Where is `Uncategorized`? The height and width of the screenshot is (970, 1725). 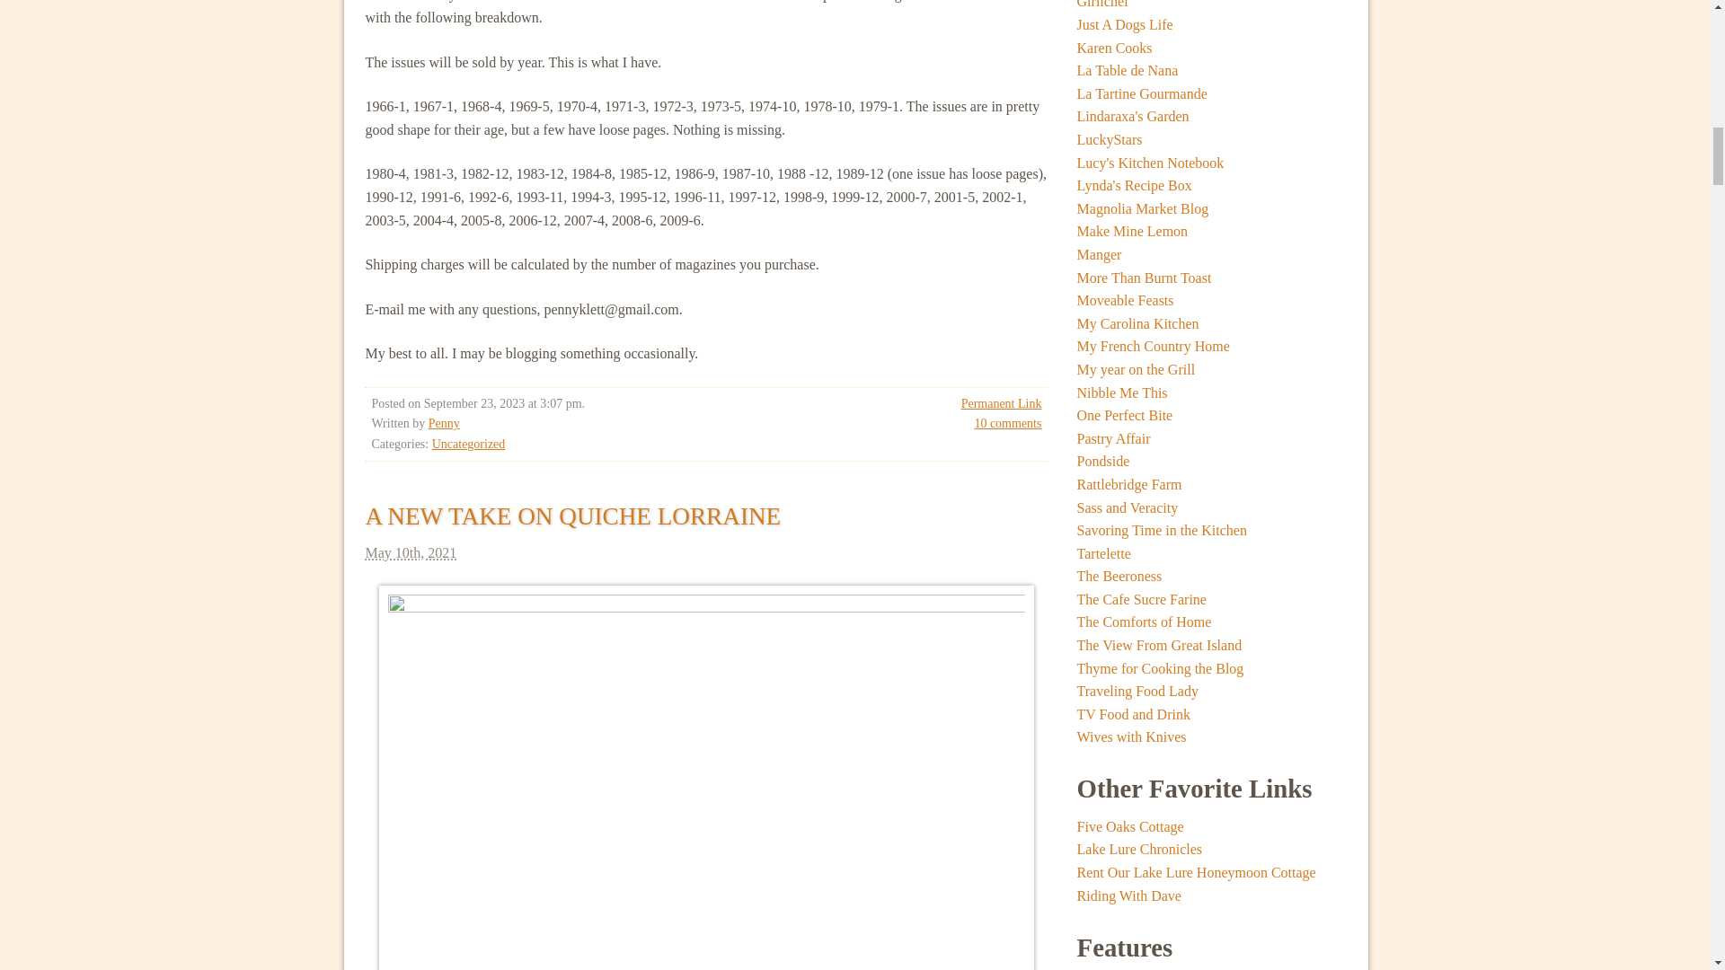
Uncategorized is located at coordinates (469, 444).